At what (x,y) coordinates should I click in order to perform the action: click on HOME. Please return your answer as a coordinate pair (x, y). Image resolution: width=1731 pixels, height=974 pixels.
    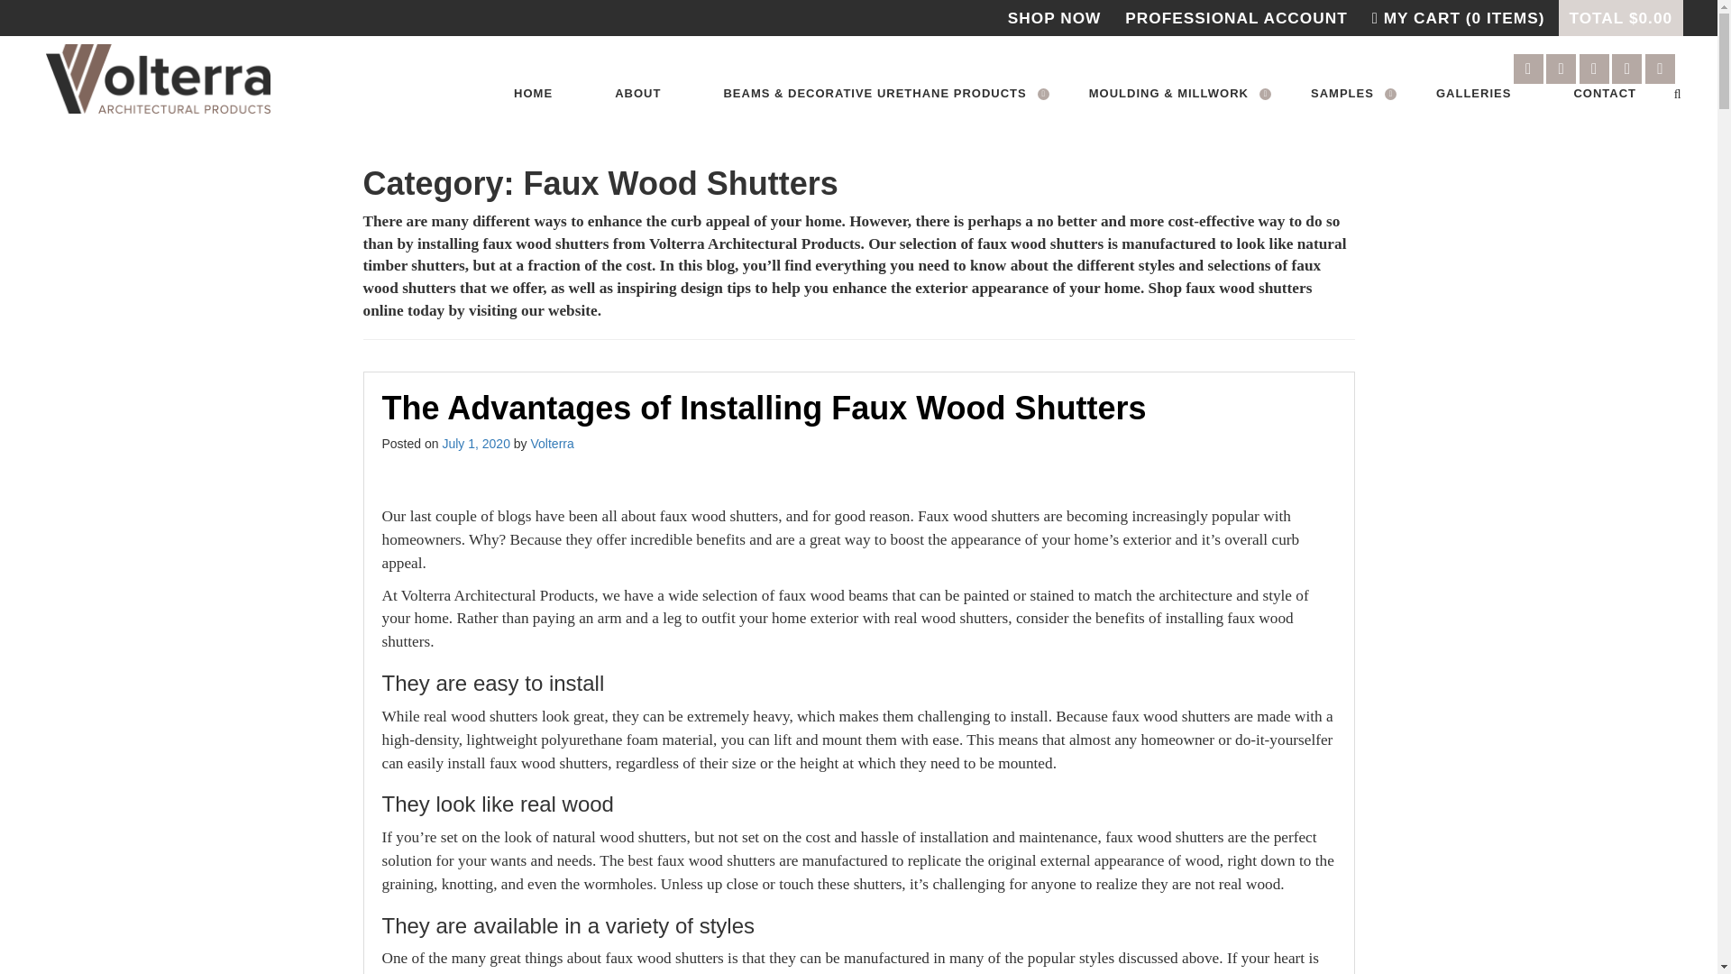
    Looking at the image, I should click on (534, 94).